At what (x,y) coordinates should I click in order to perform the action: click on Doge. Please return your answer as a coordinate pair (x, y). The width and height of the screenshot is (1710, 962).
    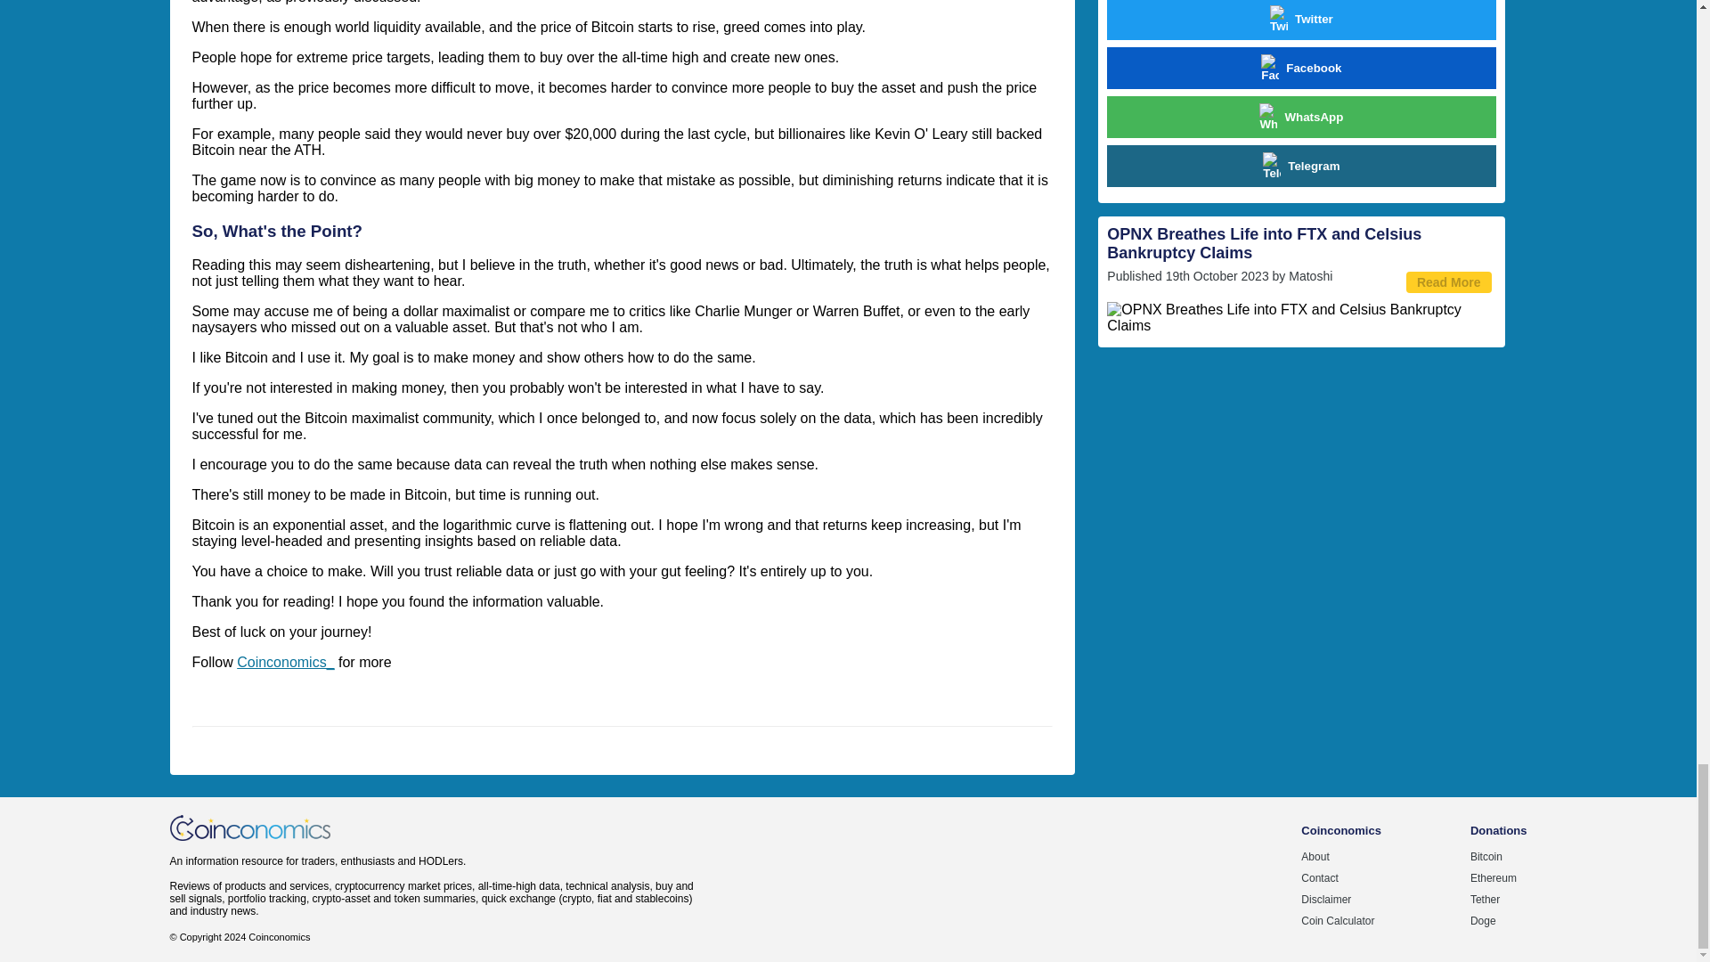
    Looking at the image, I should click on (1484, 921).